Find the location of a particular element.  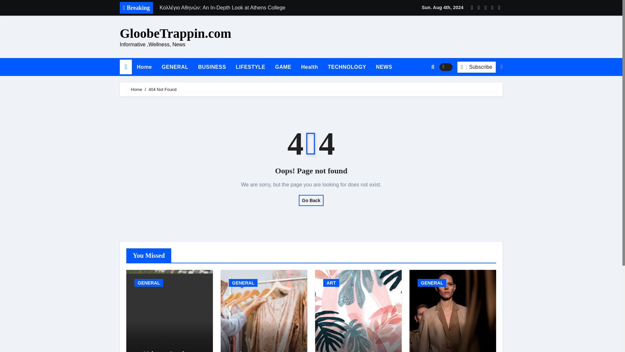

Home is located at coordinates (136, 89).